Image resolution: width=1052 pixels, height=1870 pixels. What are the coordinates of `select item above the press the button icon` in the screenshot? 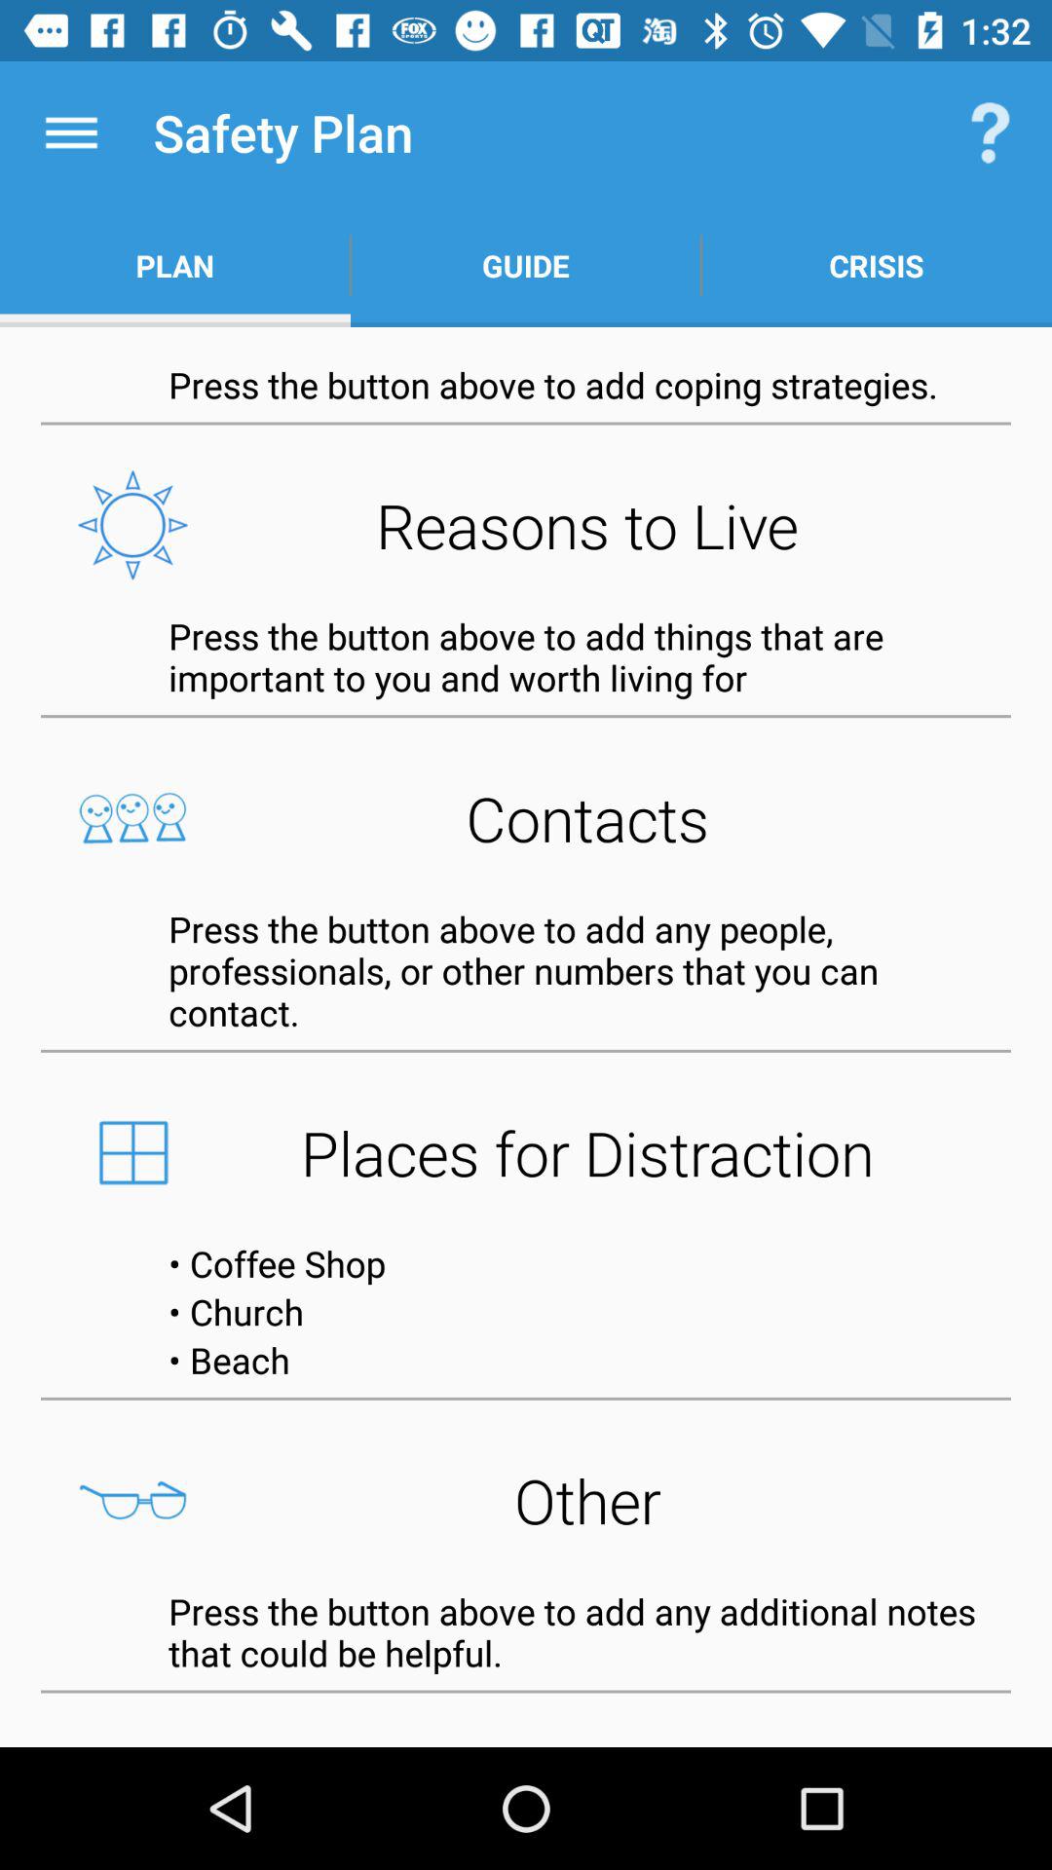 It's located at (526, 818).